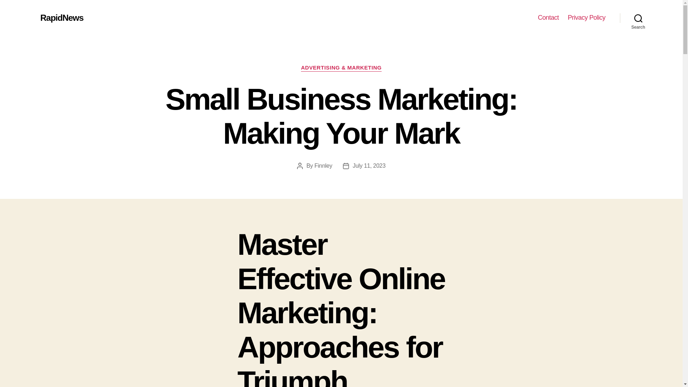 This screenshot has width=688, height=387. Describe the element at coordinates (323, 166) in the screenshot. I see `Finnley` at that location.